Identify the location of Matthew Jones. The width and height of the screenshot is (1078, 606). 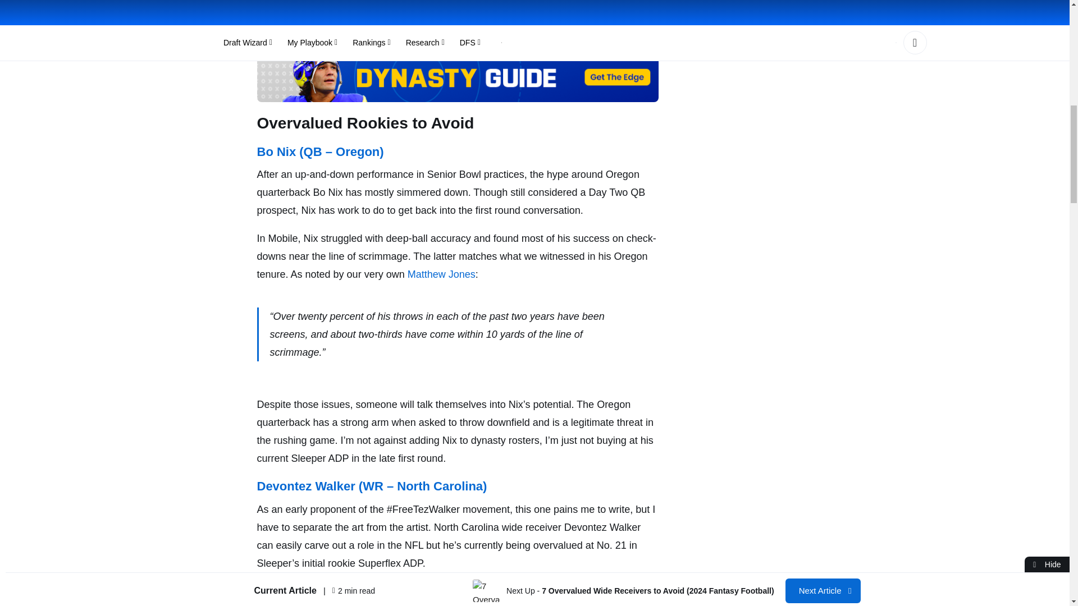
(441, 274).